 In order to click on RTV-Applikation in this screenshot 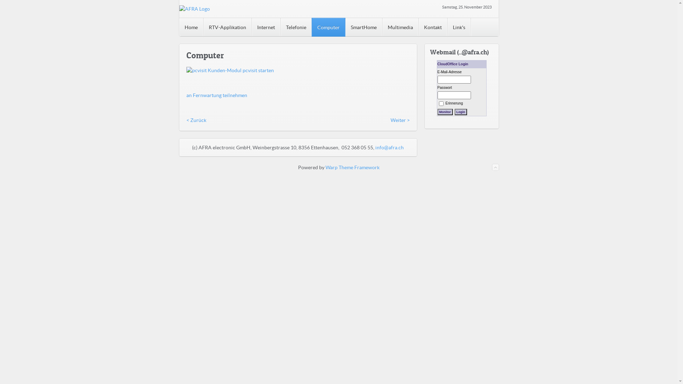, I will do `click(228, 27)`.